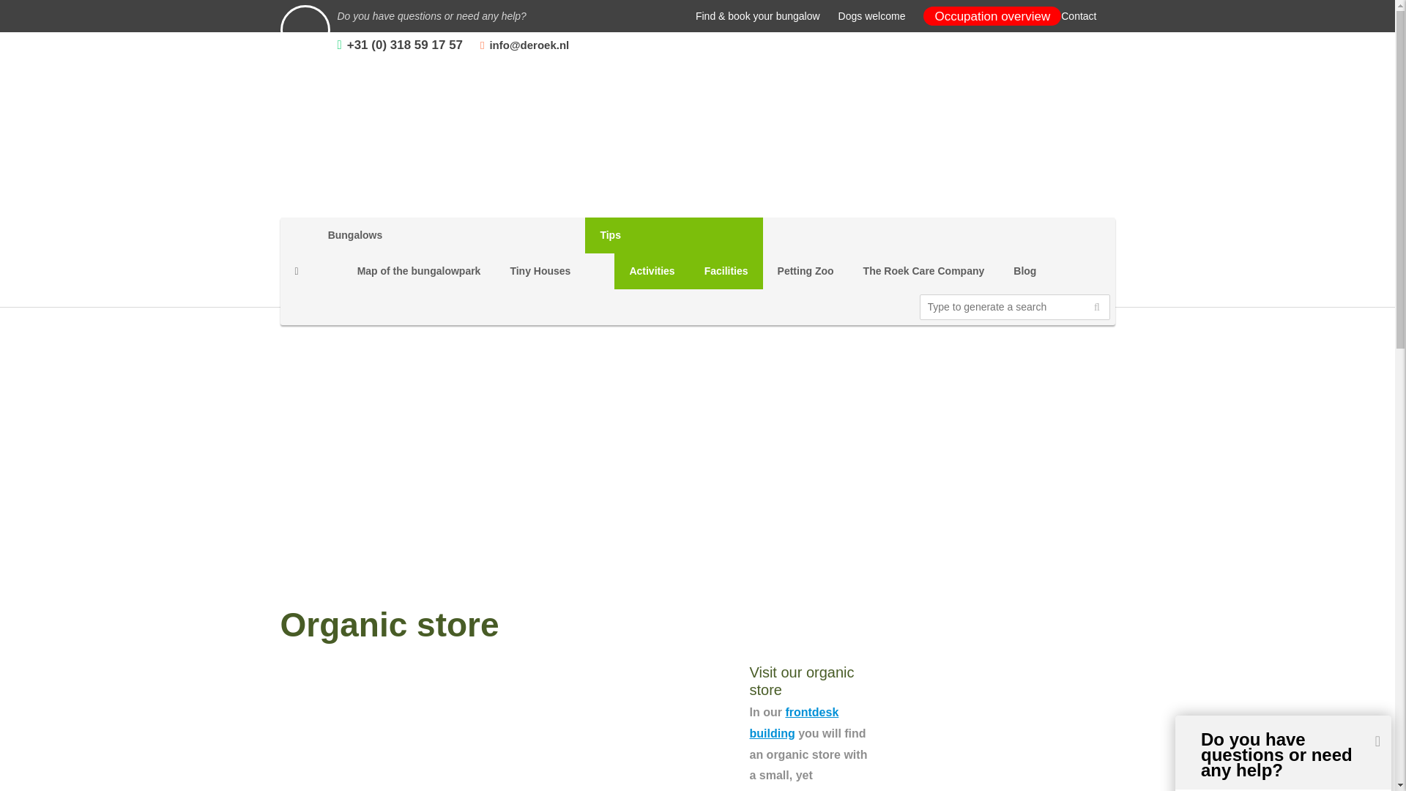 The image size is (1406, 791). Describe the element at coordinates (871, 16) in the screenshot. I see `Dogs welcome` at that location.